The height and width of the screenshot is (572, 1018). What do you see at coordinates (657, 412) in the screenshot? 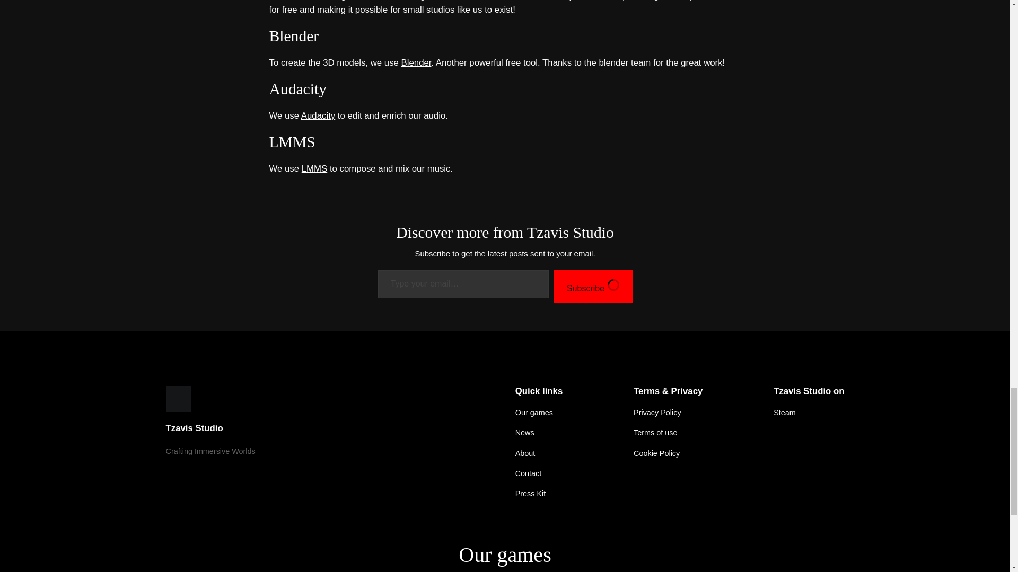
I see `Privacy Policy` at bounding box center [657, 412].